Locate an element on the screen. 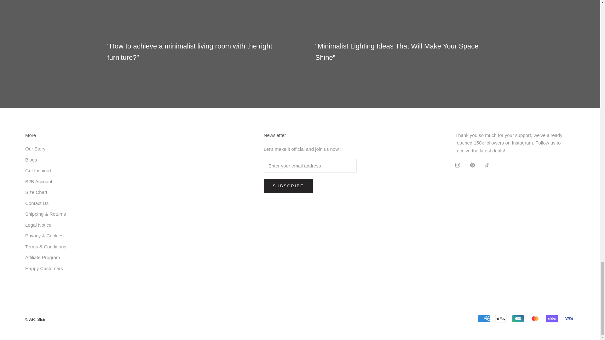 This screenshot has width=605, height=340. American Express is located at coordinates (484, 319).